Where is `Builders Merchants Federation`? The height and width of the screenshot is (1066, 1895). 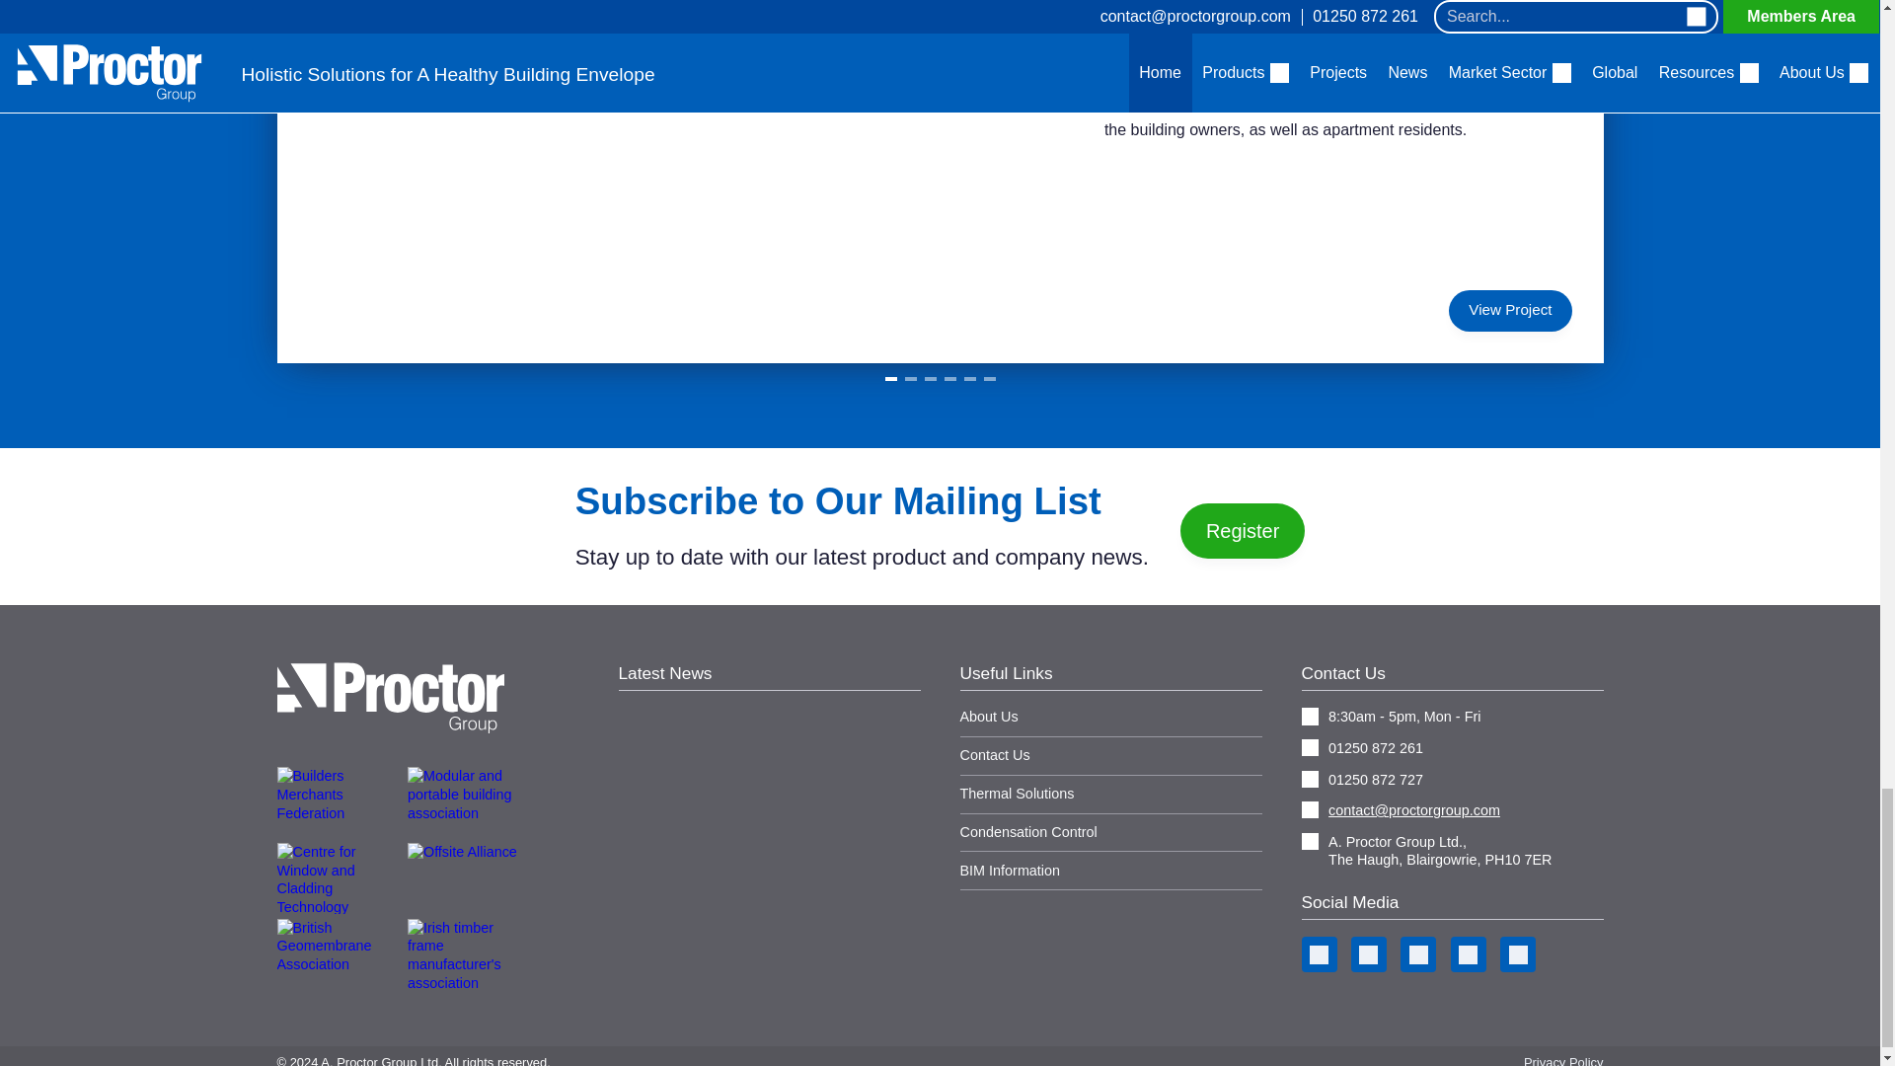 Builders Merchants Federation is located at coordinates (340, 801).